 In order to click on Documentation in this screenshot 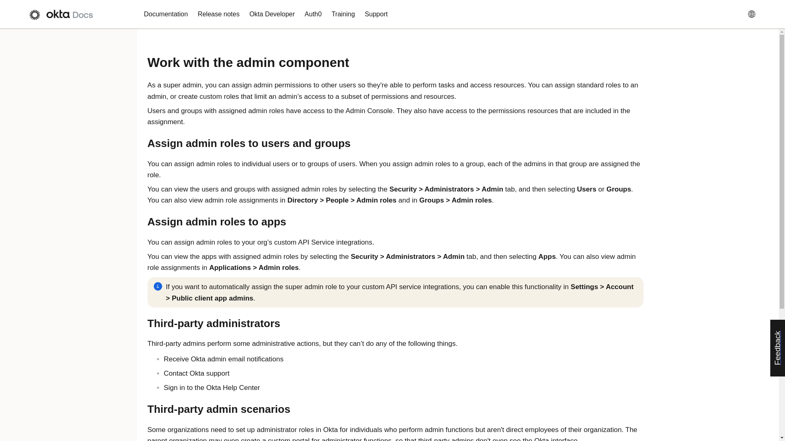, I will do `click(166, 14)`.